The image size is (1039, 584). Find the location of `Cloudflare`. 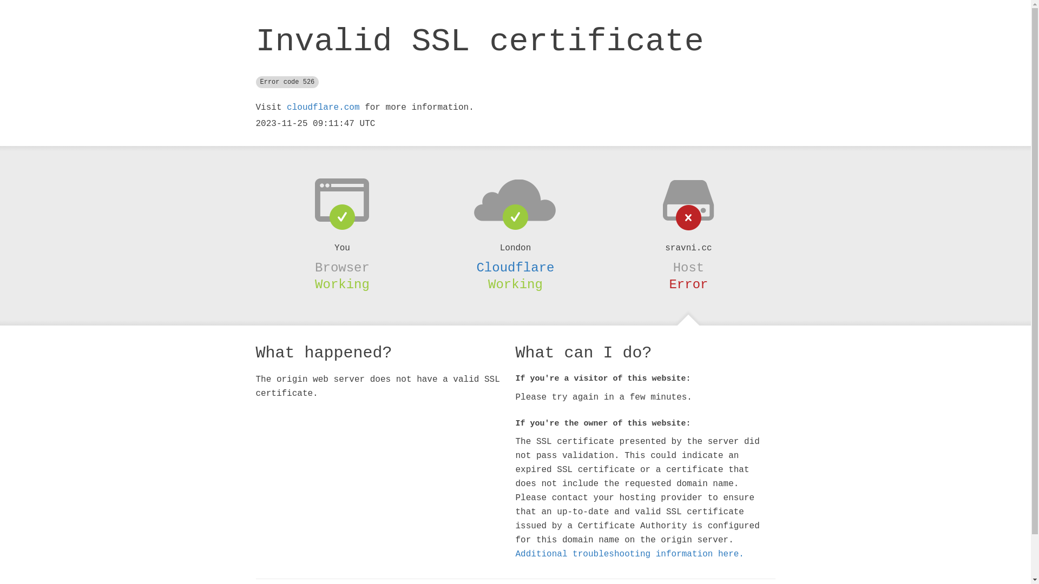

Cloudflare is located at coordinates (515, 268).